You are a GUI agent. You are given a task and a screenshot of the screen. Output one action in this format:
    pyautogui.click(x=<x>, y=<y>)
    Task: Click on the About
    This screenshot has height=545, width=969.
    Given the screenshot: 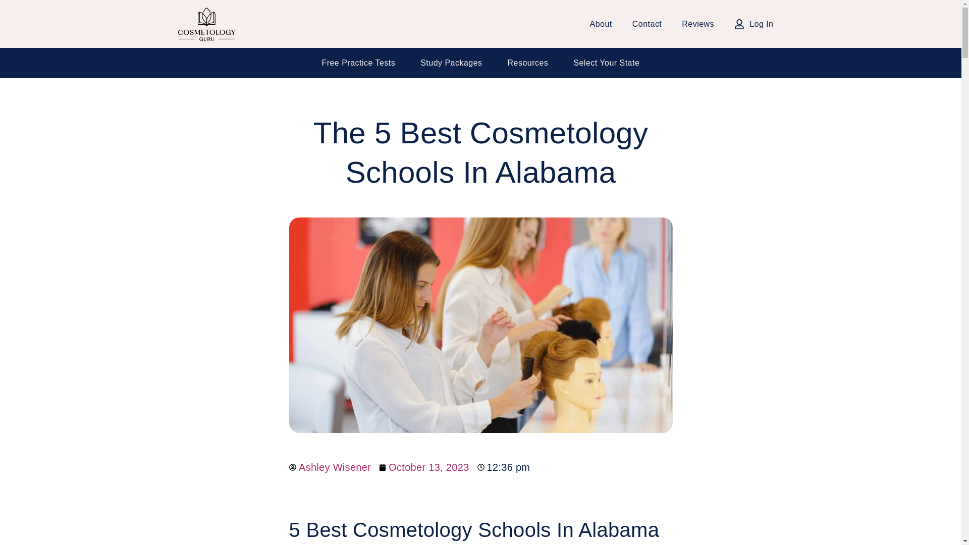 What is the action you would take?
    pyautogui.click(x=601, y=24)
    